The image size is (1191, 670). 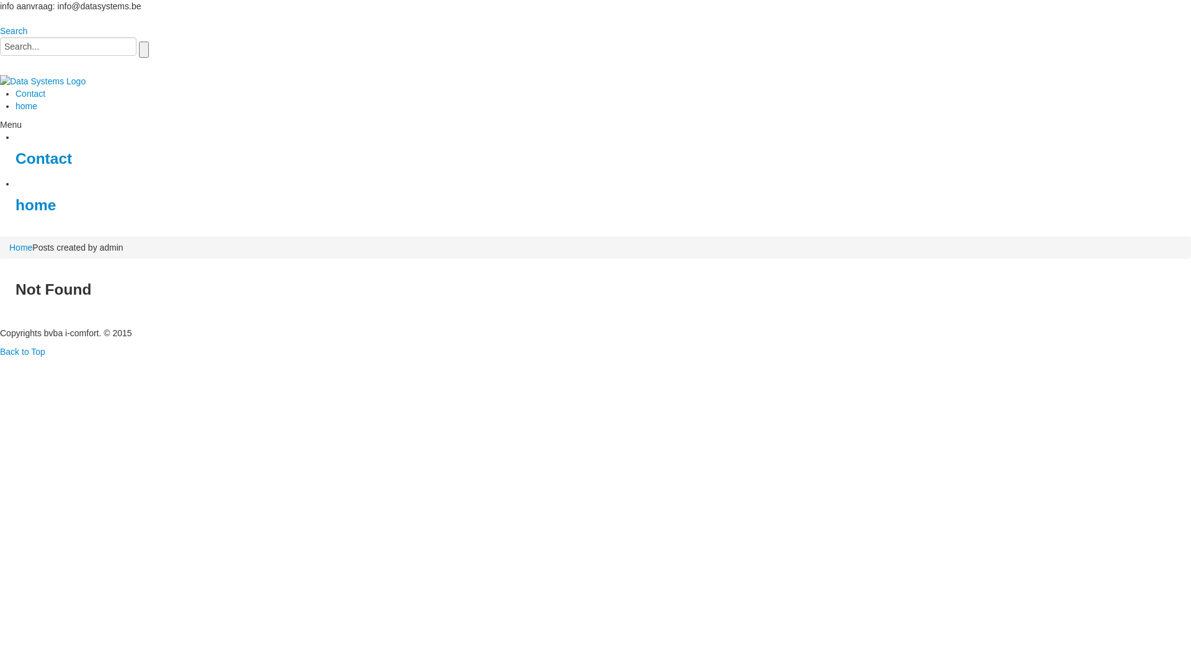 I want to click on home, so click(x=26, y=106).